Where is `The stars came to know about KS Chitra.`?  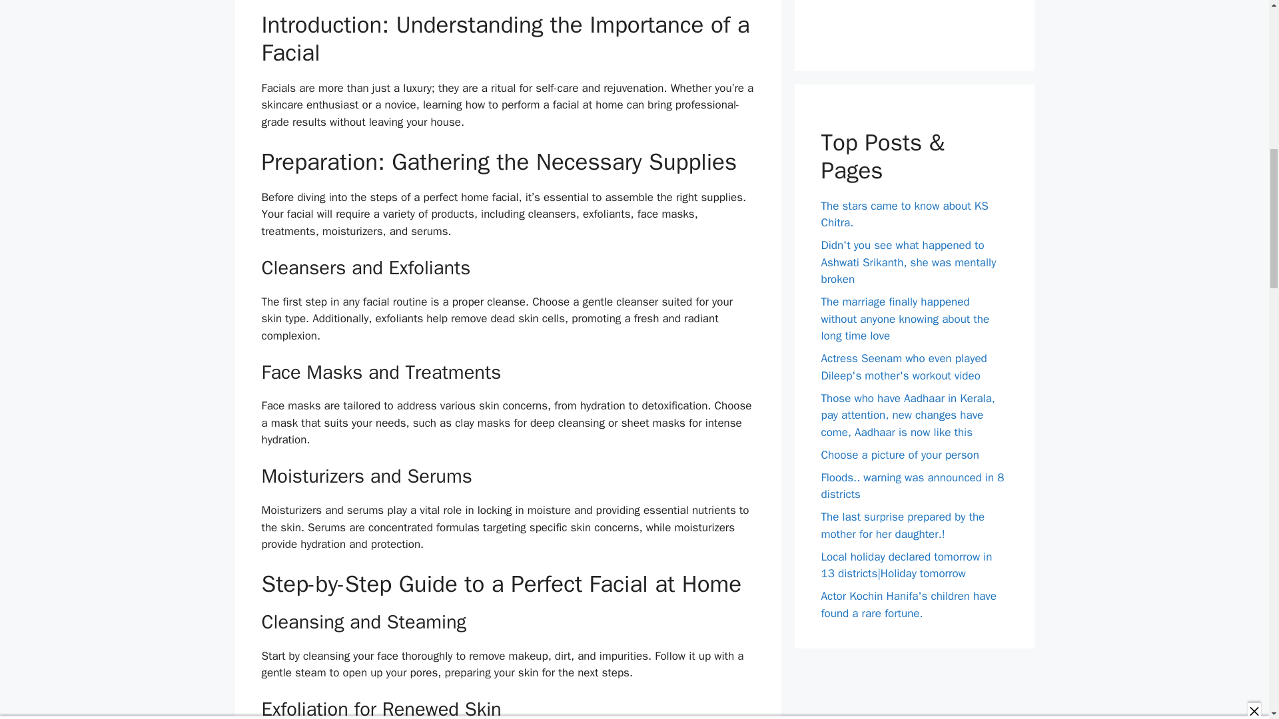 The stars came to know about KS Chitra. is located at coordinates (904, 214).